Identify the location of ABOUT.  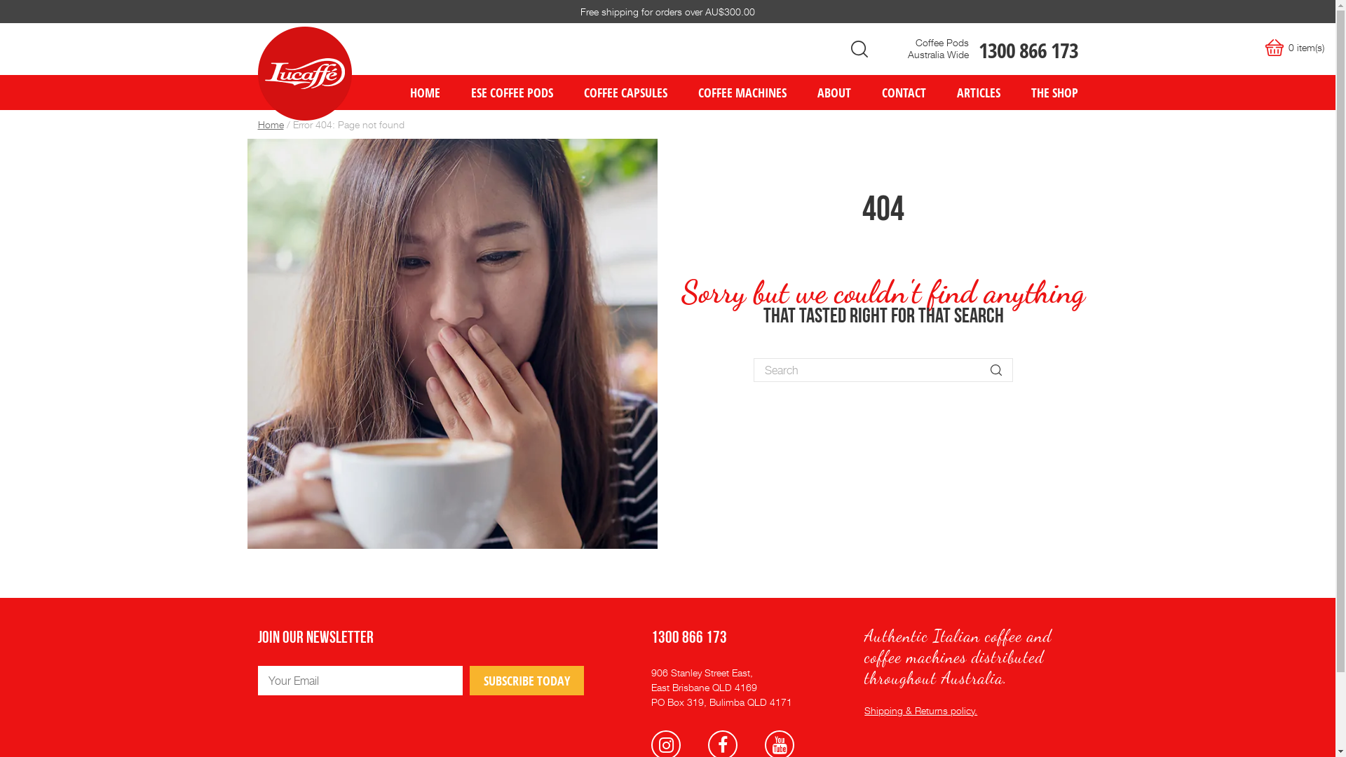
(834, 93).